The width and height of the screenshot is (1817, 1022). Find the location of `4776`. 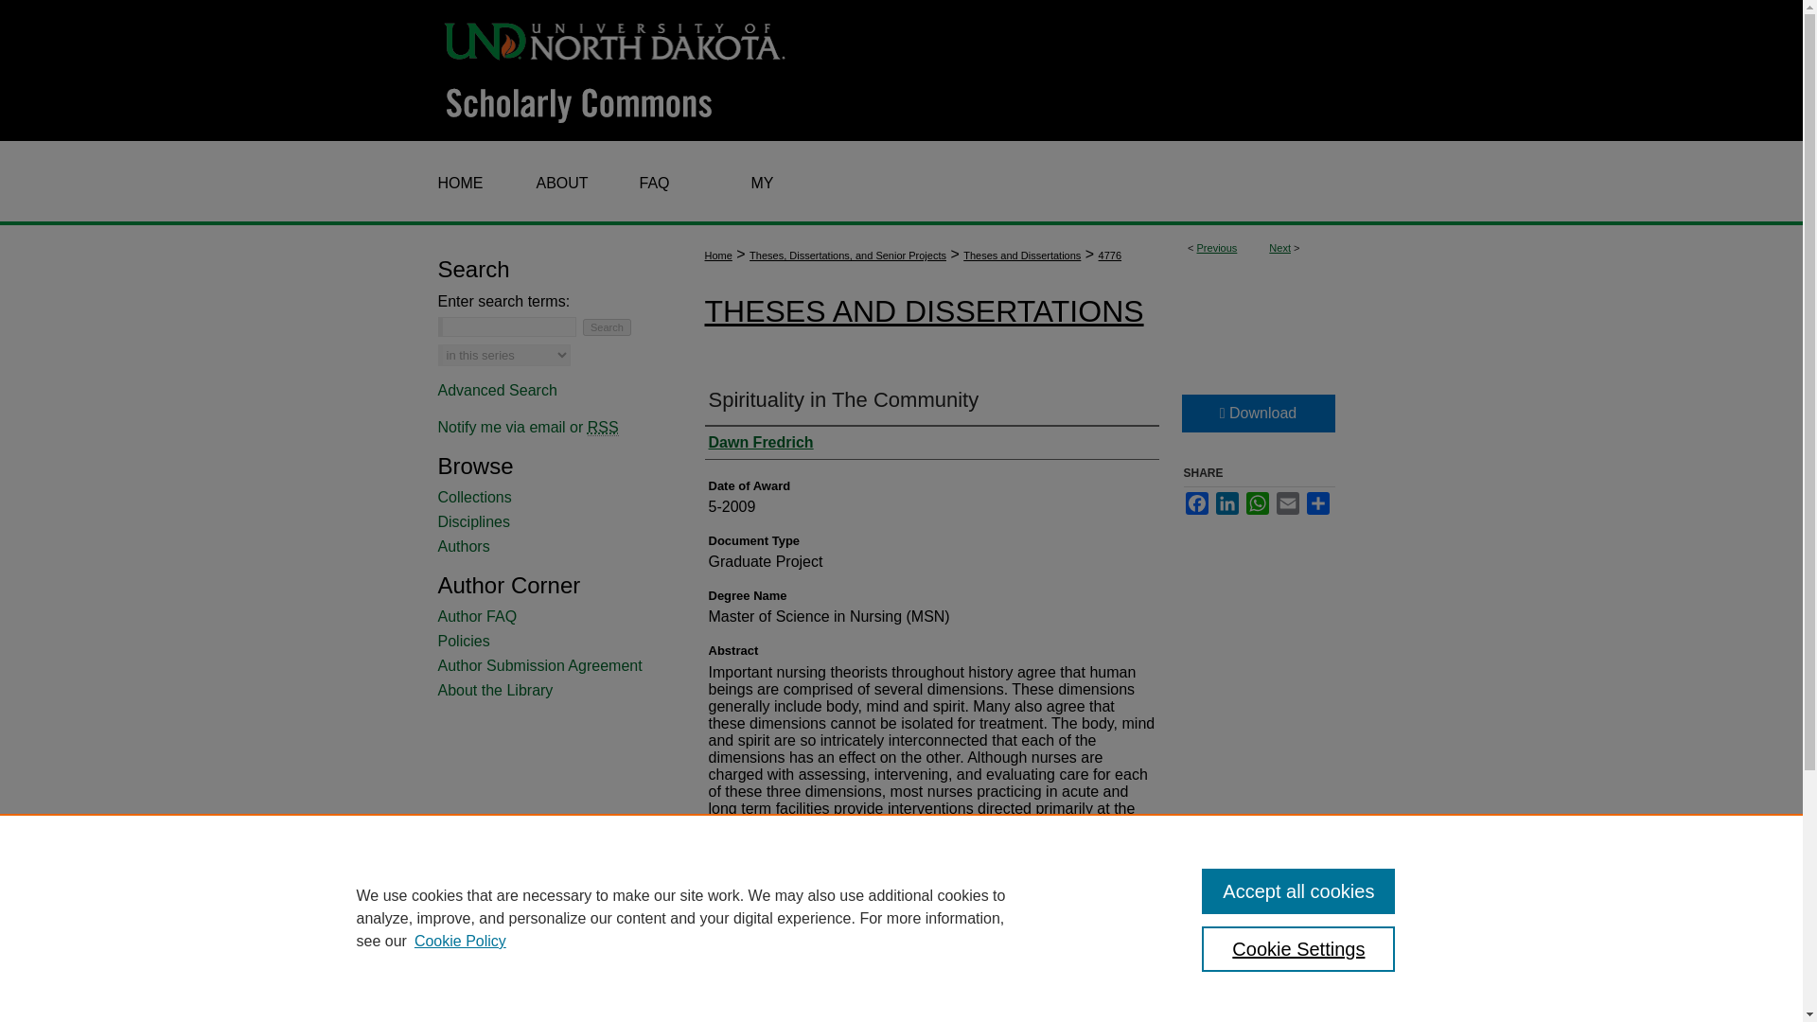

4776 is located at coordinates (1109, 255).